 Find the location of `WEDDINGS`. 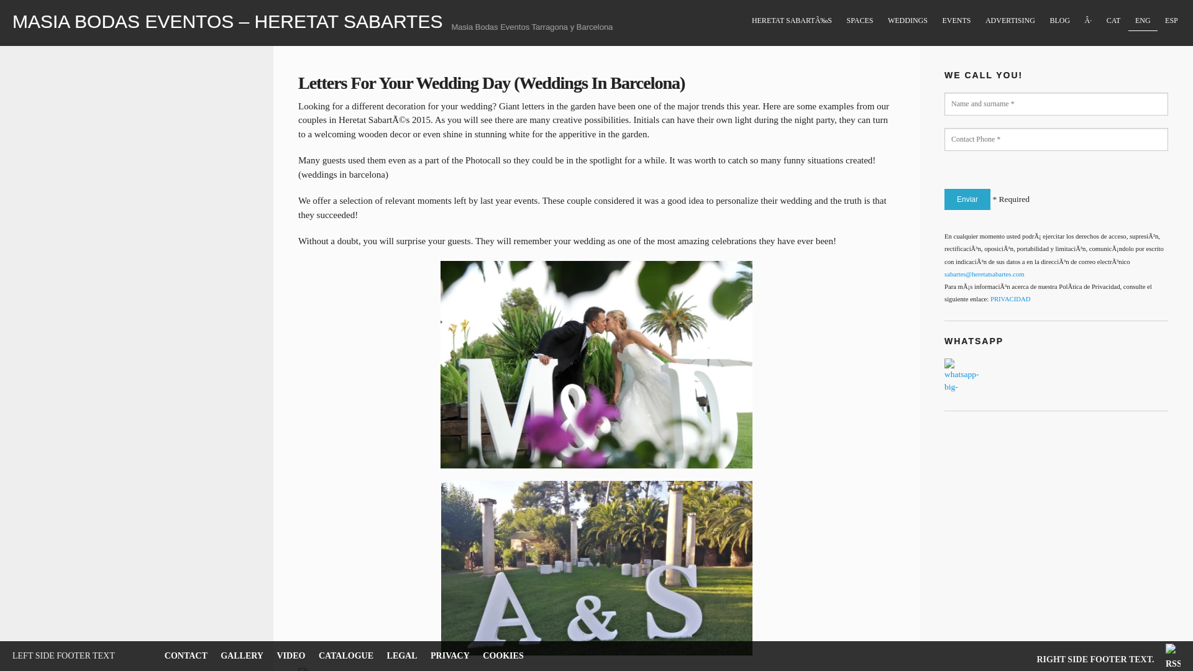

WEDDINGS is located at coordinates (908, 21).